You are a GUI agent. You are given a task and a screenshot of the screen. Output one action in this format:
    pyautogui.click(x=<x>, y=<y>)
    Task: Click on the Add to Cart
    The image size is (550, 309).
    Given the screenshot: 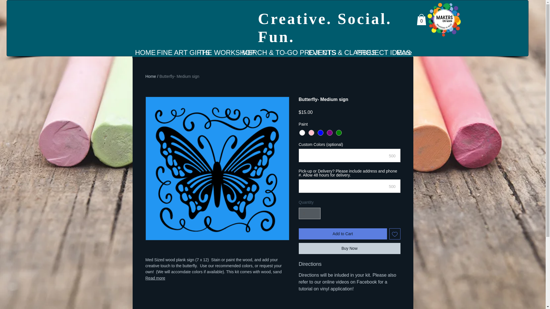 What is the action you would take?
    pyautogui.click(x=343, y=234)
    